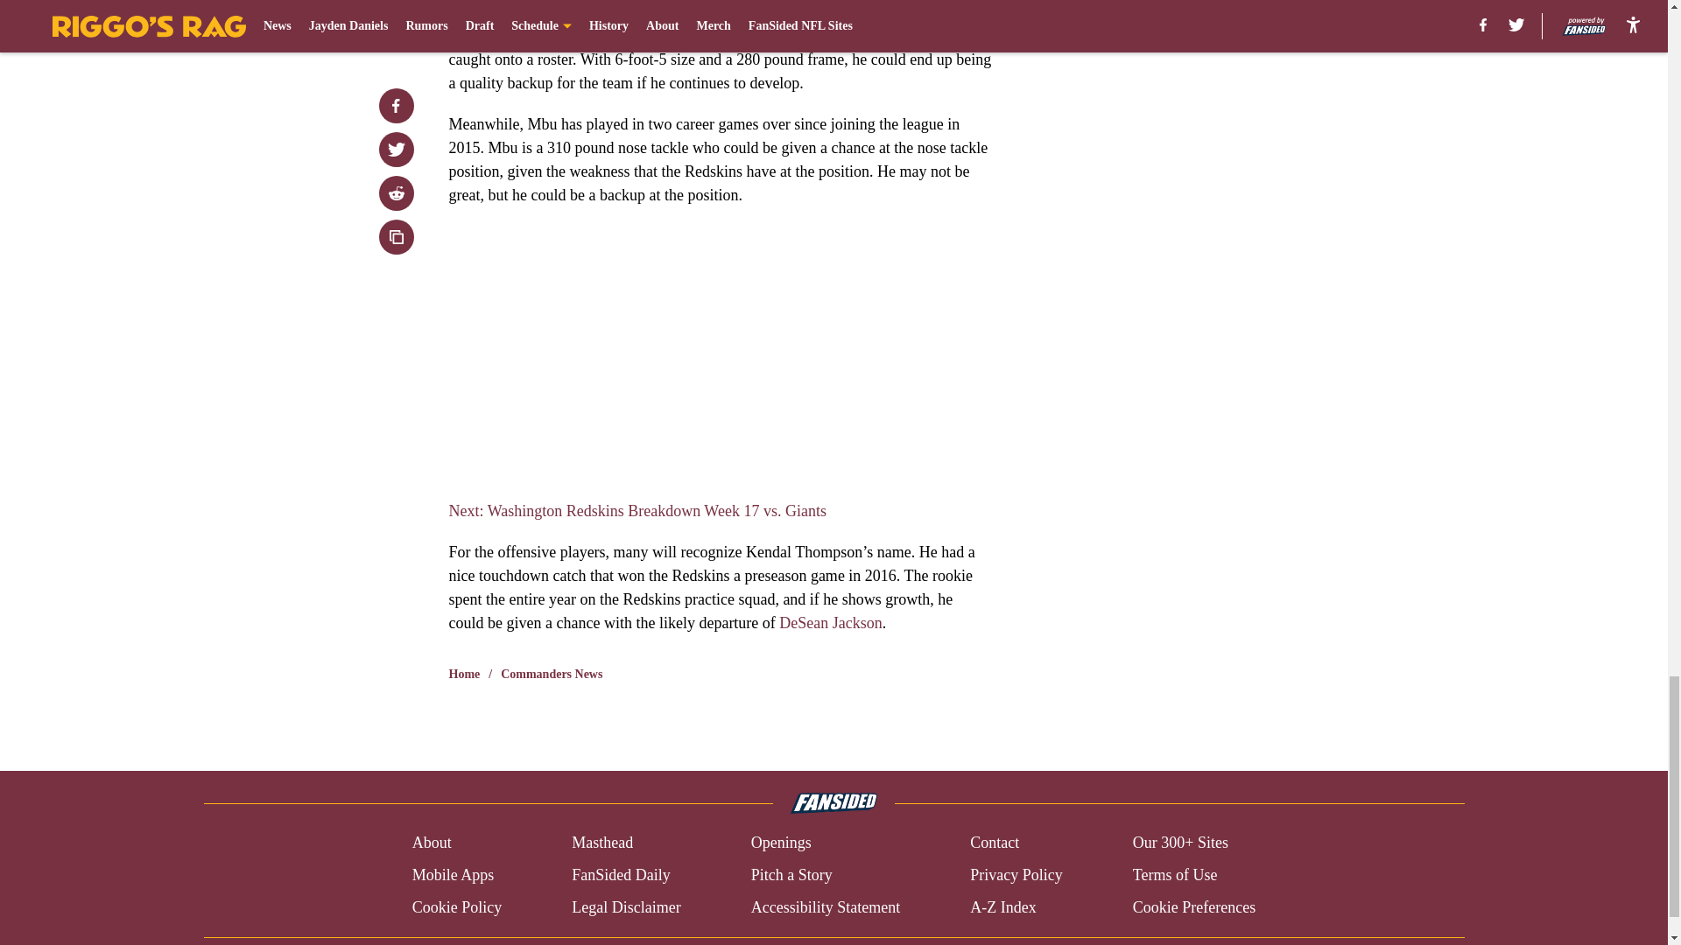 The image size is (1681, 945). I want to click on Rufus Johnson, so click(590, 12).